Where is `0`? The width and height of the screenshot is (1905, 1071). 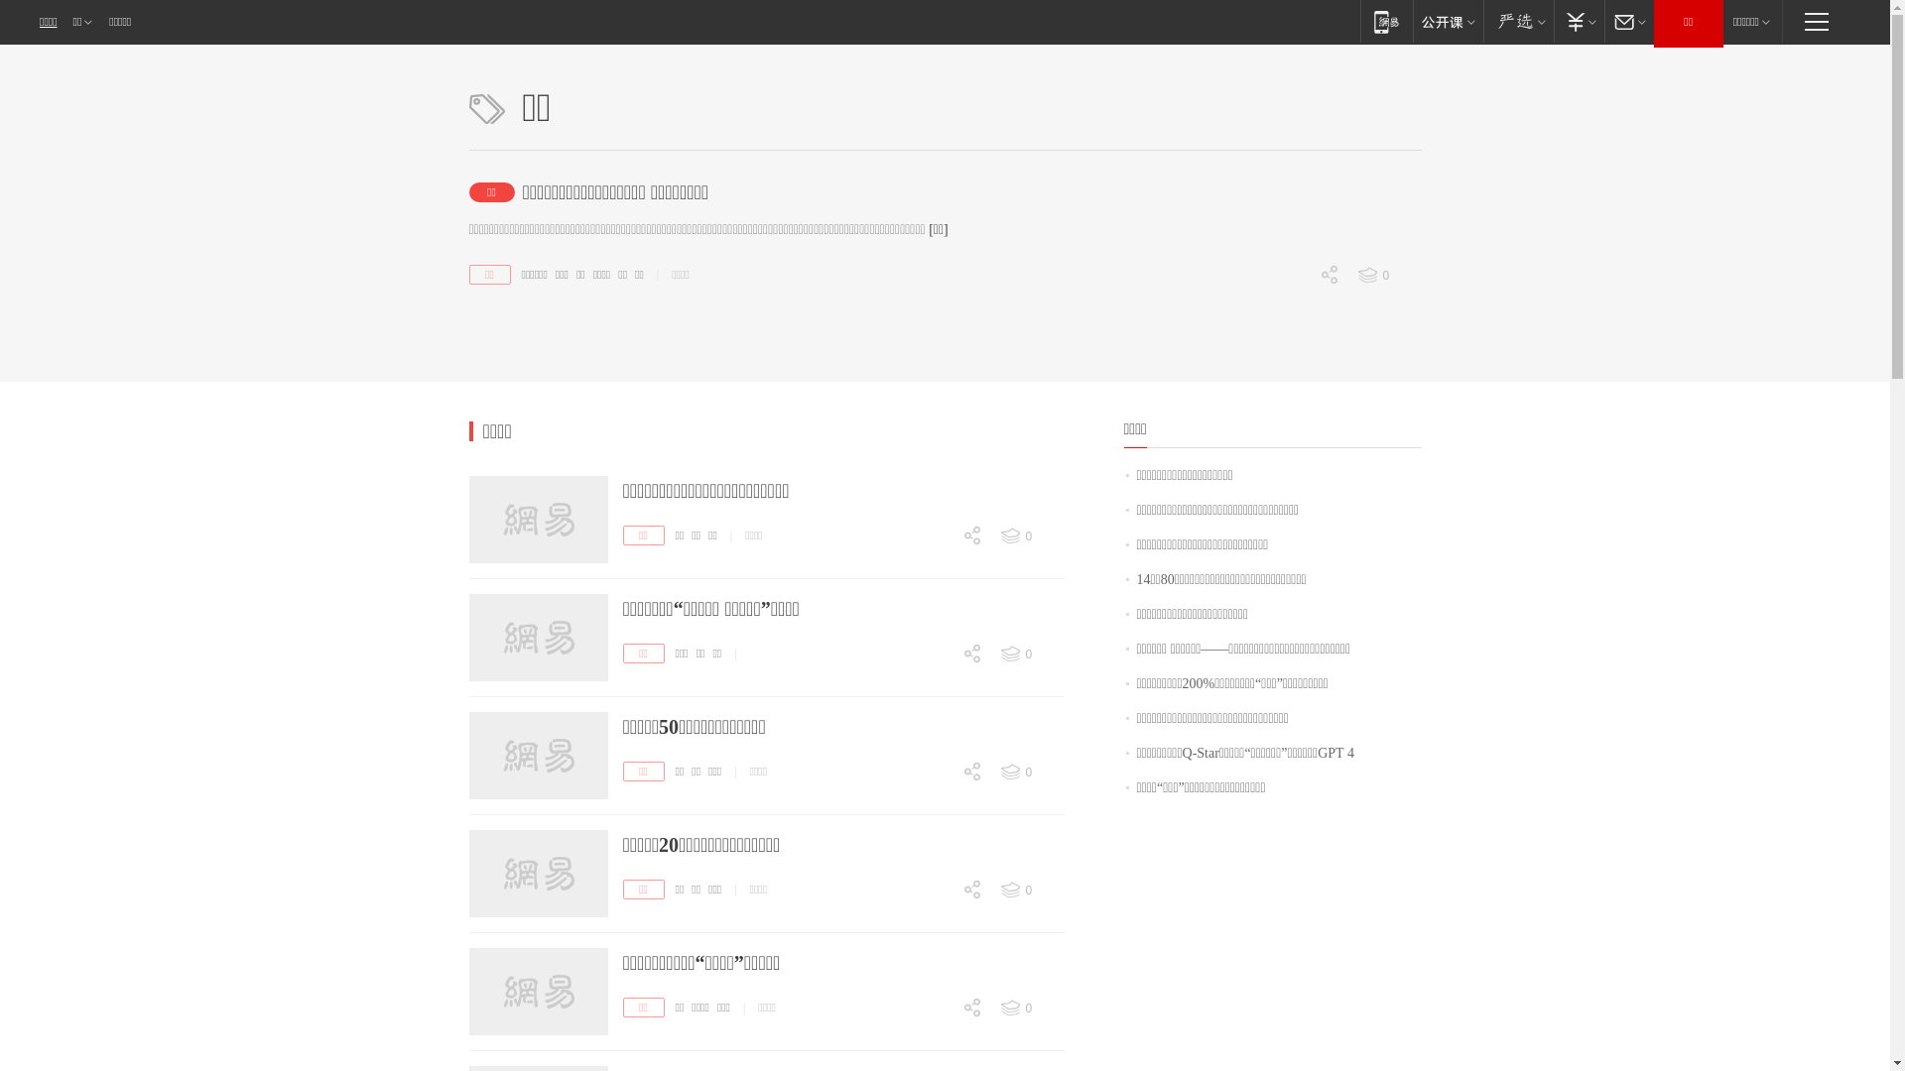
0 is located at coordinates (1290, 414).